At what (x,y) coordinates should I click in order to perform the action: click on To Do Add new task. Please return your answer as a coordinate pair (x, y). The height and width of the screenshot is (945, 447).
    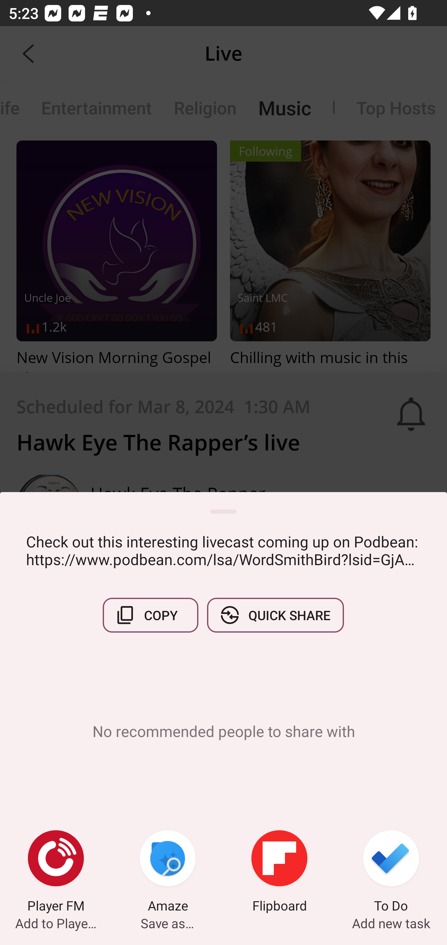
    Looking at the image, I should click on (391, 873).